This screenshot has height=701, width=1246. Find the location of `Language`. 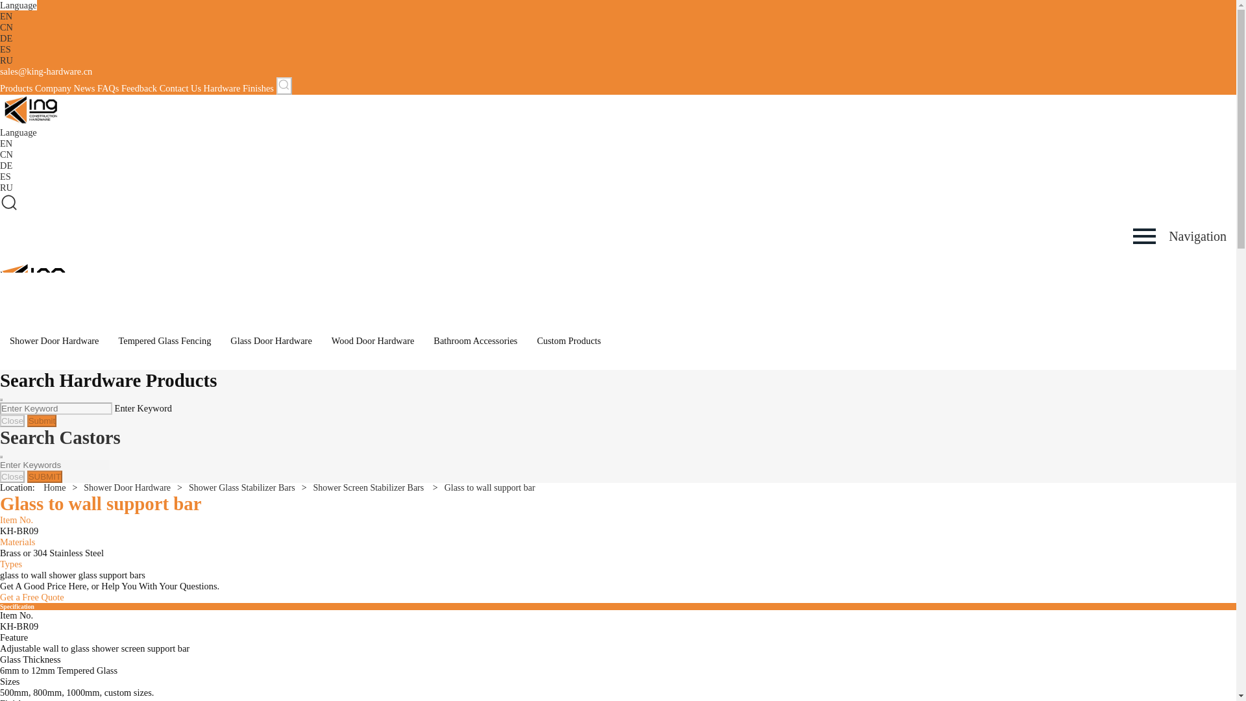

Language is located at coordinates (18, 5).